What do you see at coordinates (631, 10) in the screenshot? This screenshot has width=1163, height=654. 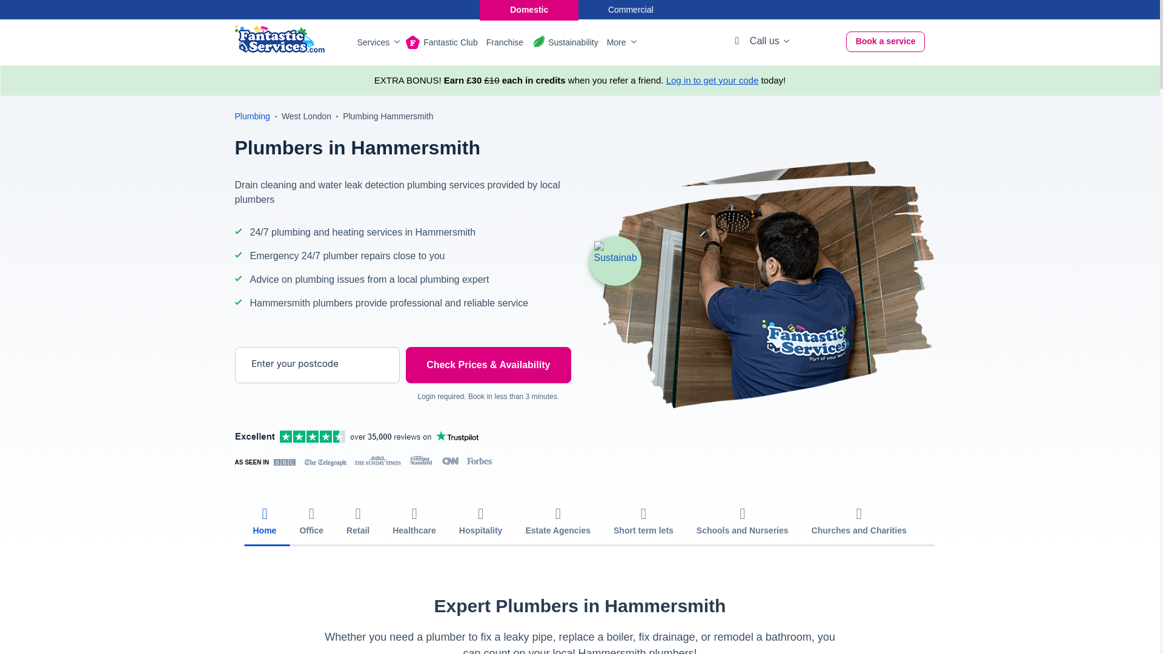 I see `Commercial` at bounding box center [631, 10].